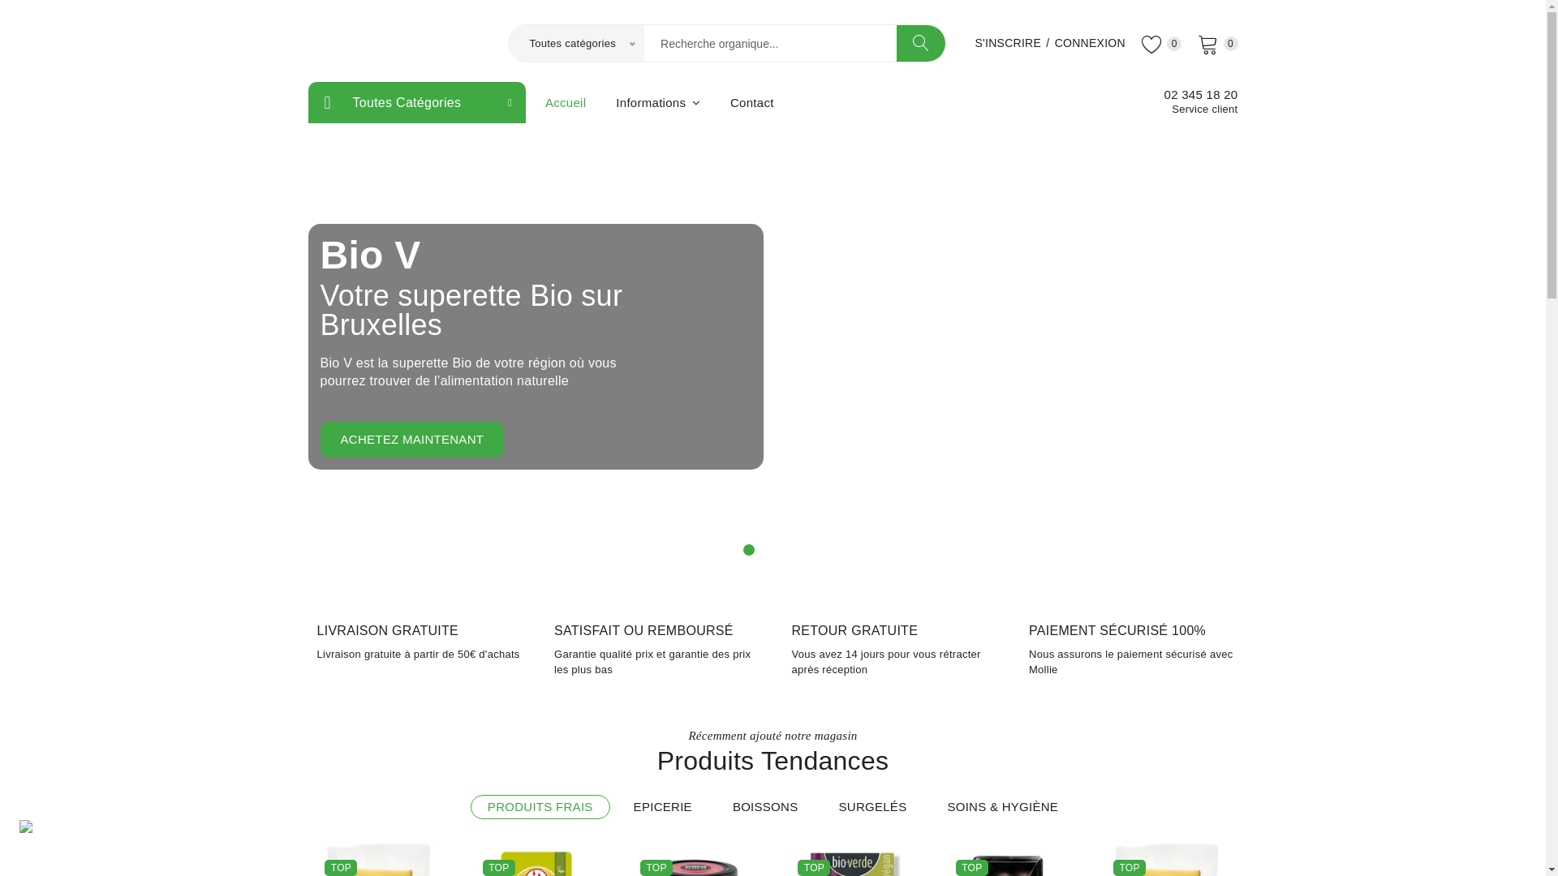  I want to click on 0, so click(1162, 43).